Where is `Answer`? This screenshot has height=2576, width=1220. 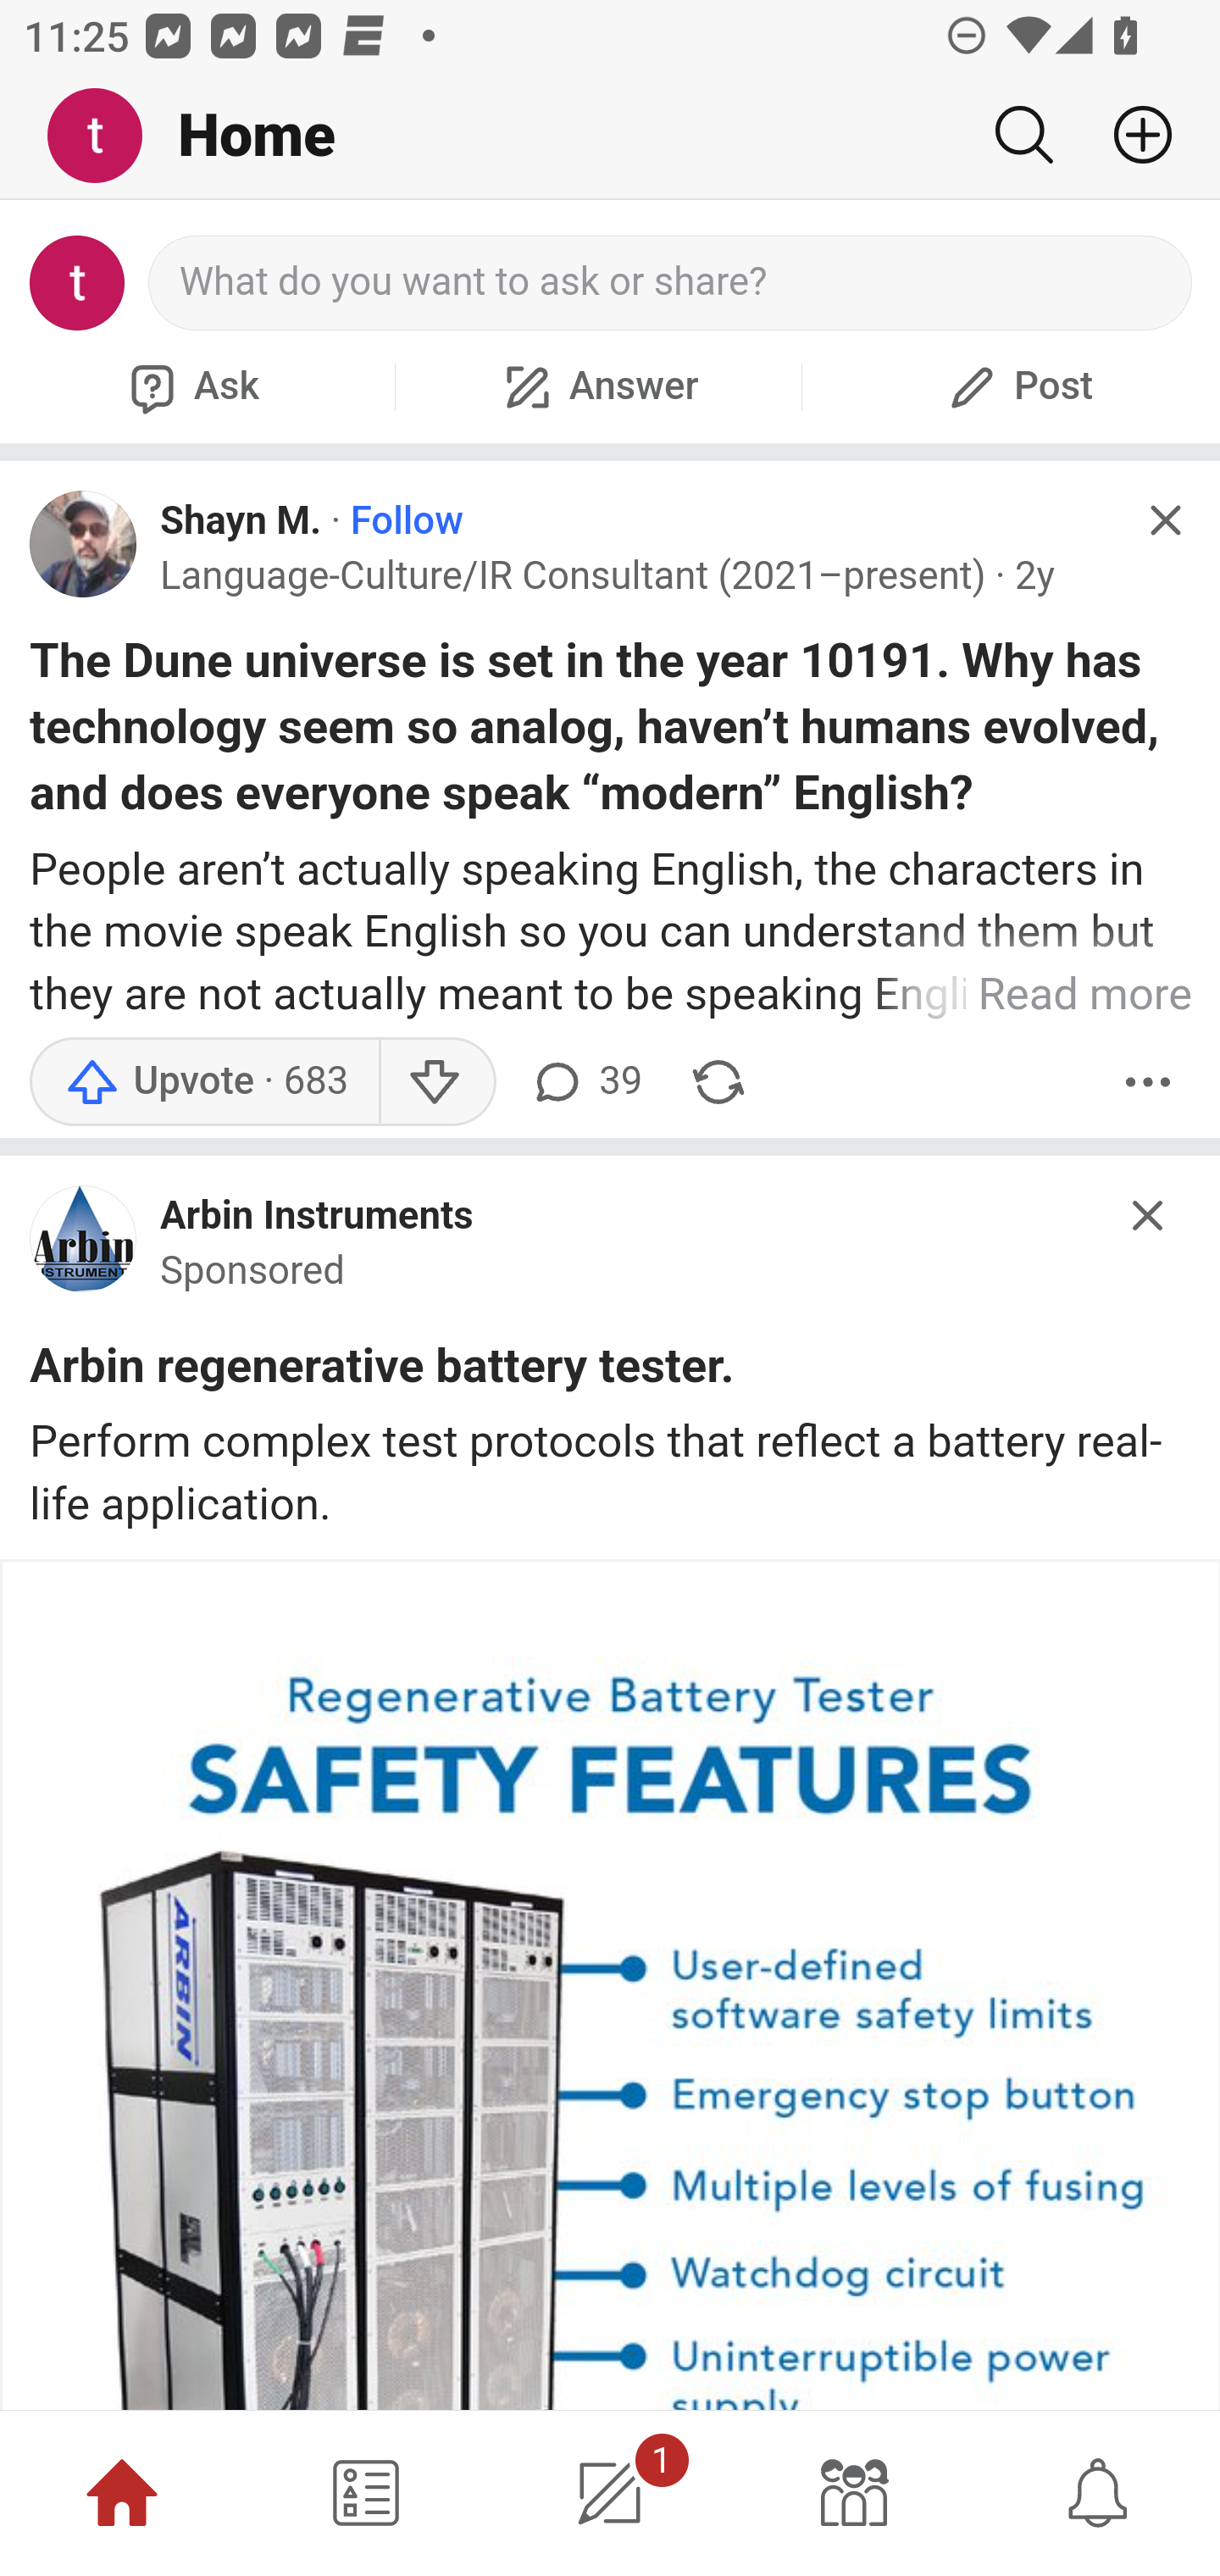 Answer is located at coordinates (598, 386).